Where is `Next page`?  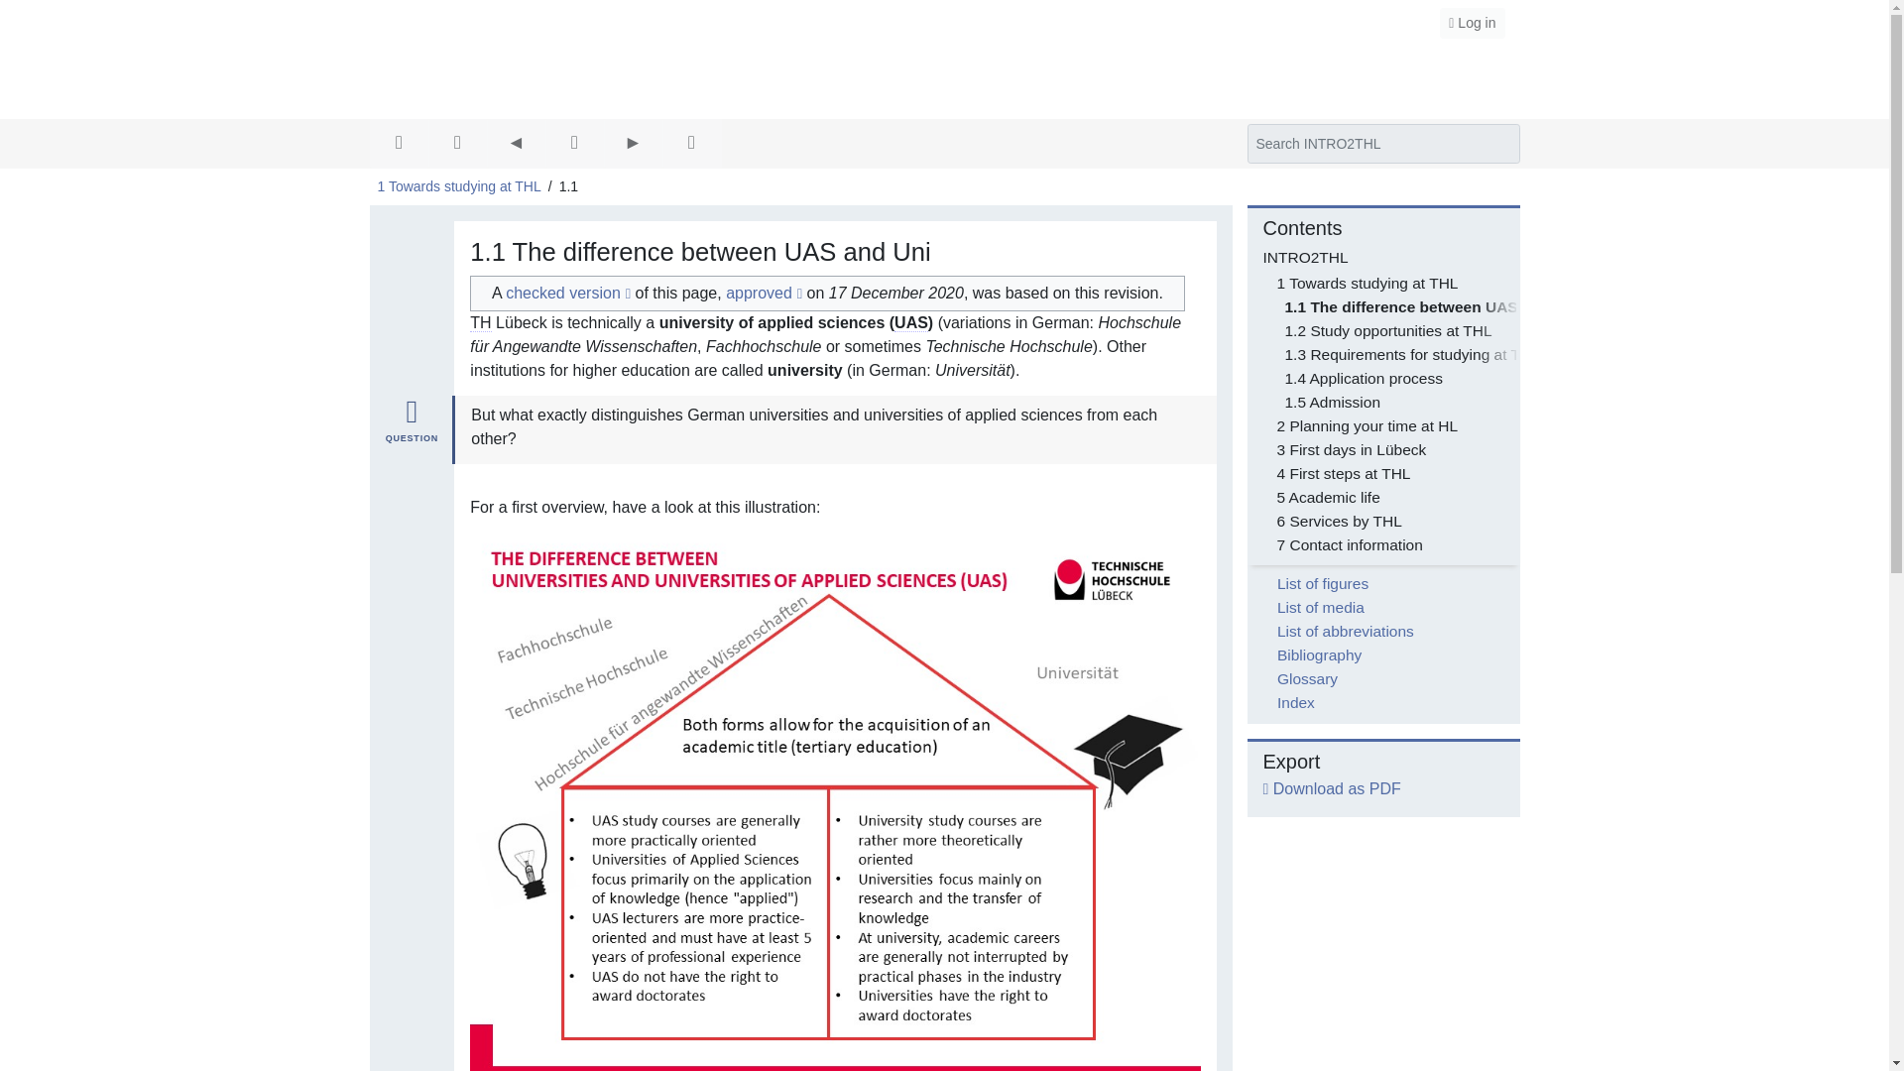 Next page is located at coordinates (632, 143).